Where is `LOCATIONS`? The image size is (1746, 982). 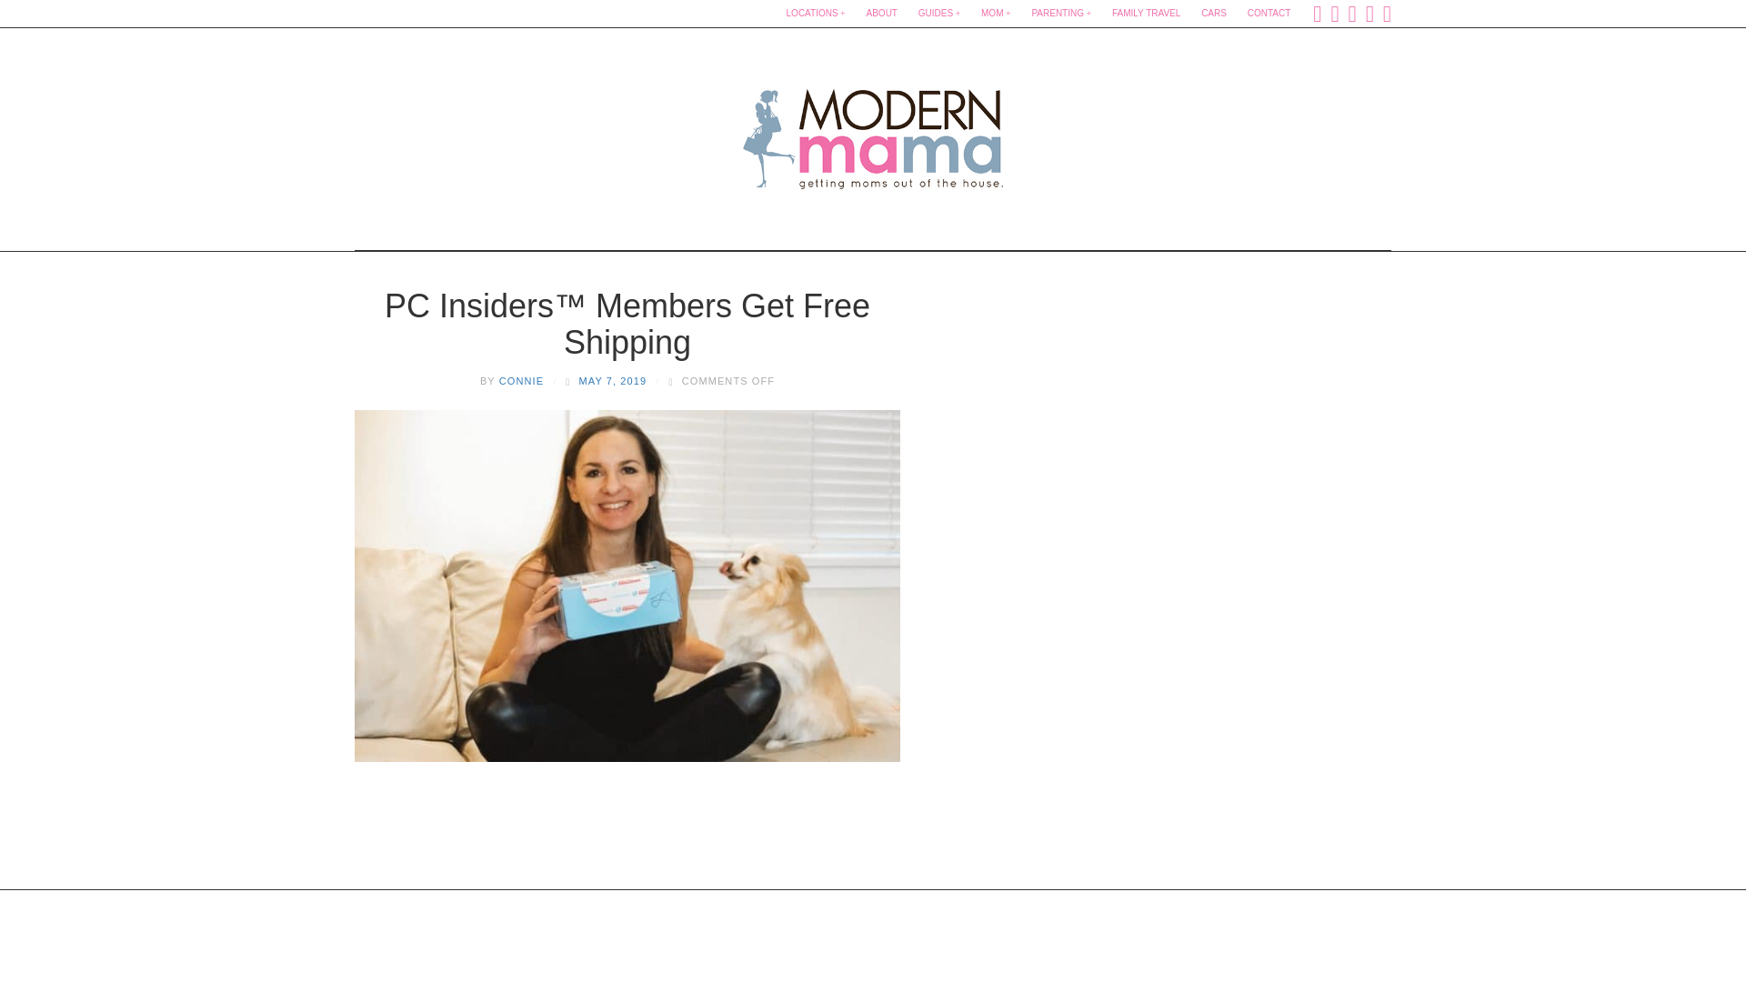 LOCATIONS is located at coordinates (816, 14).